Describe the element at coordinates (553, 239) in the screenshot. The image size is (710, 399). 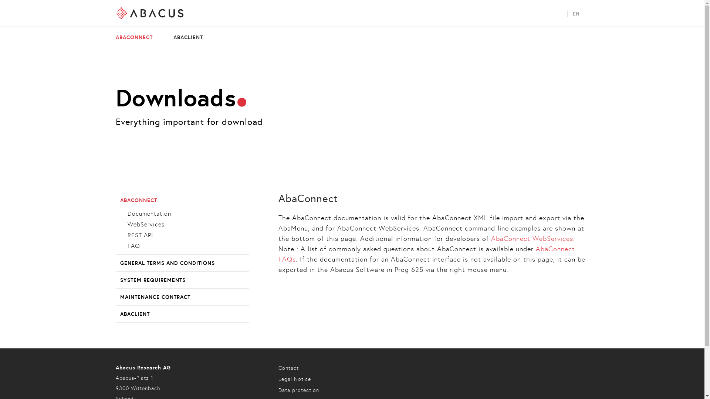
I see `WebServices` at that location.